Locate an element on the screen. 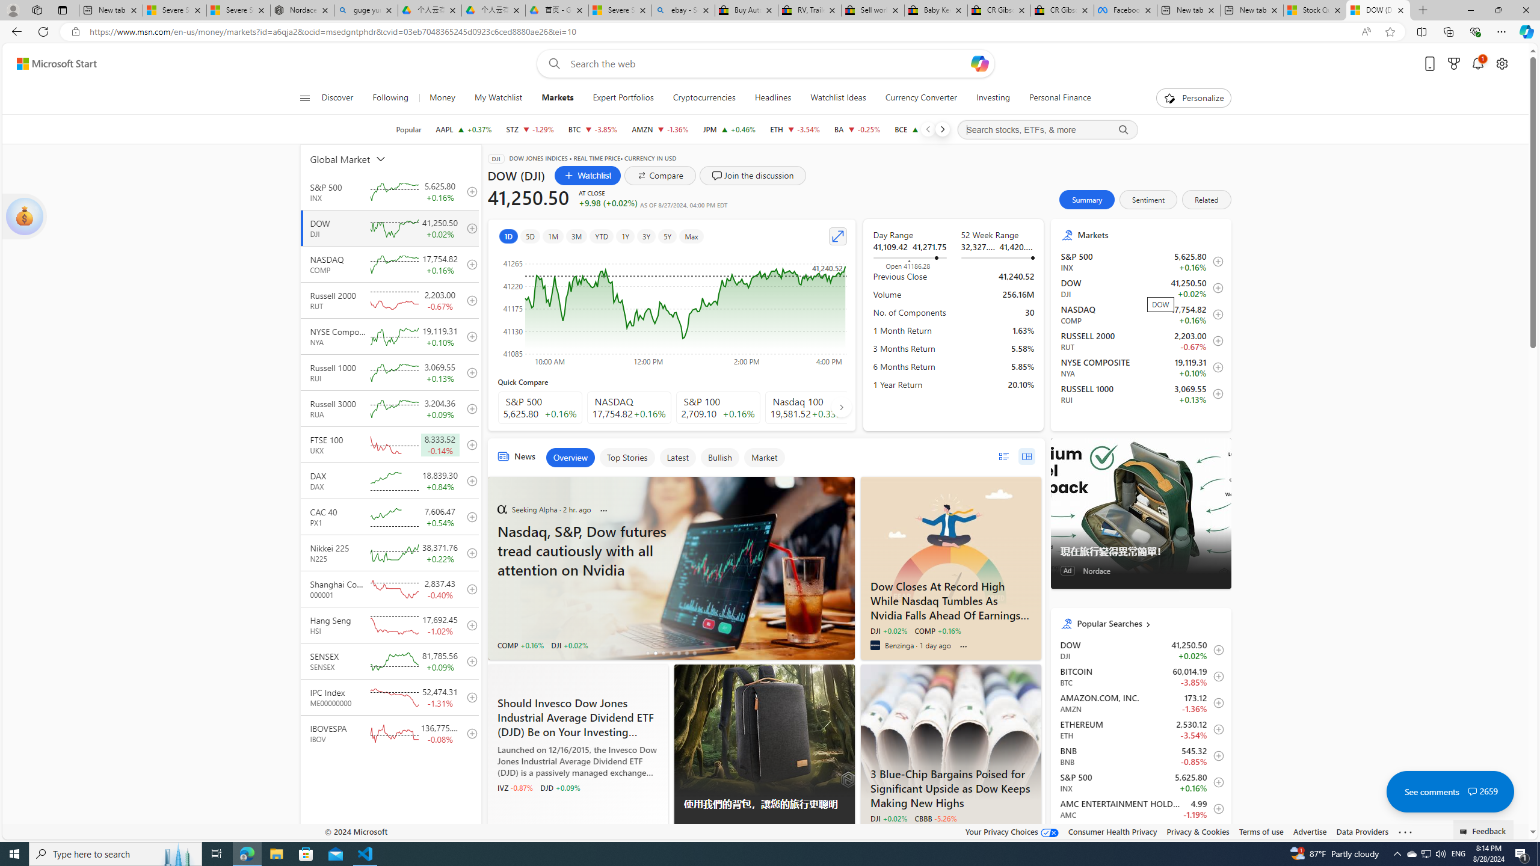  Watchlist is located at coordinates (588, 176).